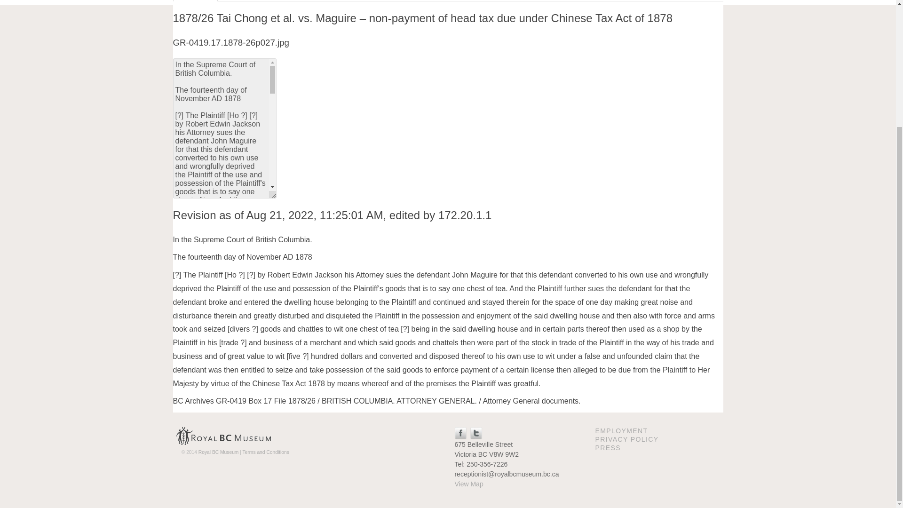 The image size is (903, 508). Describe the element at coordinates (376, 1) in the screenshot. I see `View item` at that location.